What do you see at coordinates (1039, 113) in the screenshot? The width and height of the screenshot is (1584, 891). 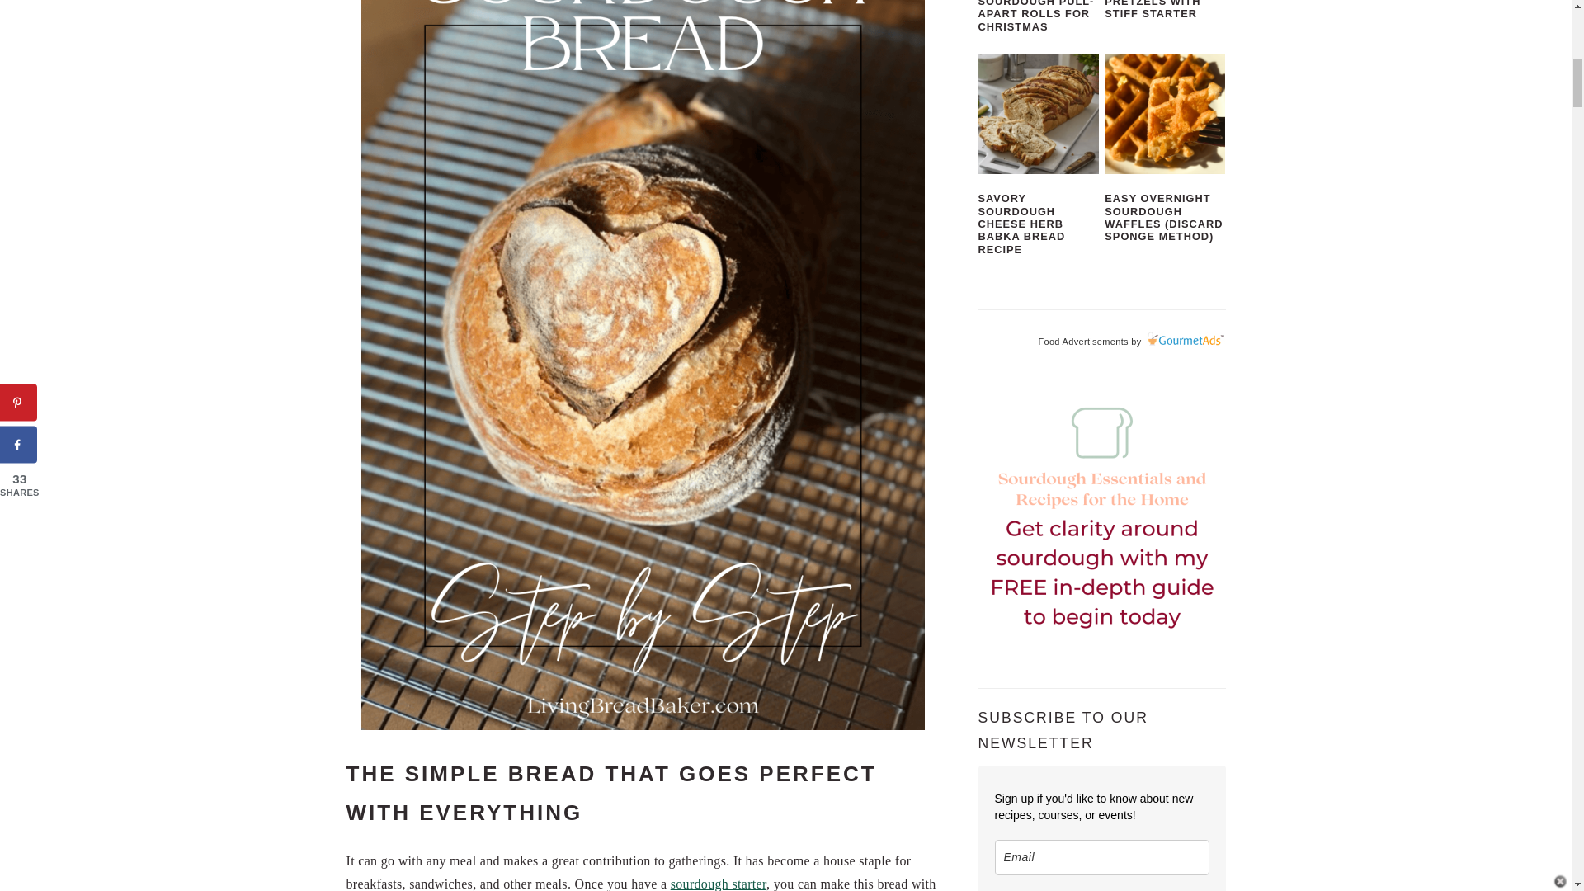 I see `Savory Sourdough Cheese Herb Babka Bread Recipe` at bounding box center [1039, 113].